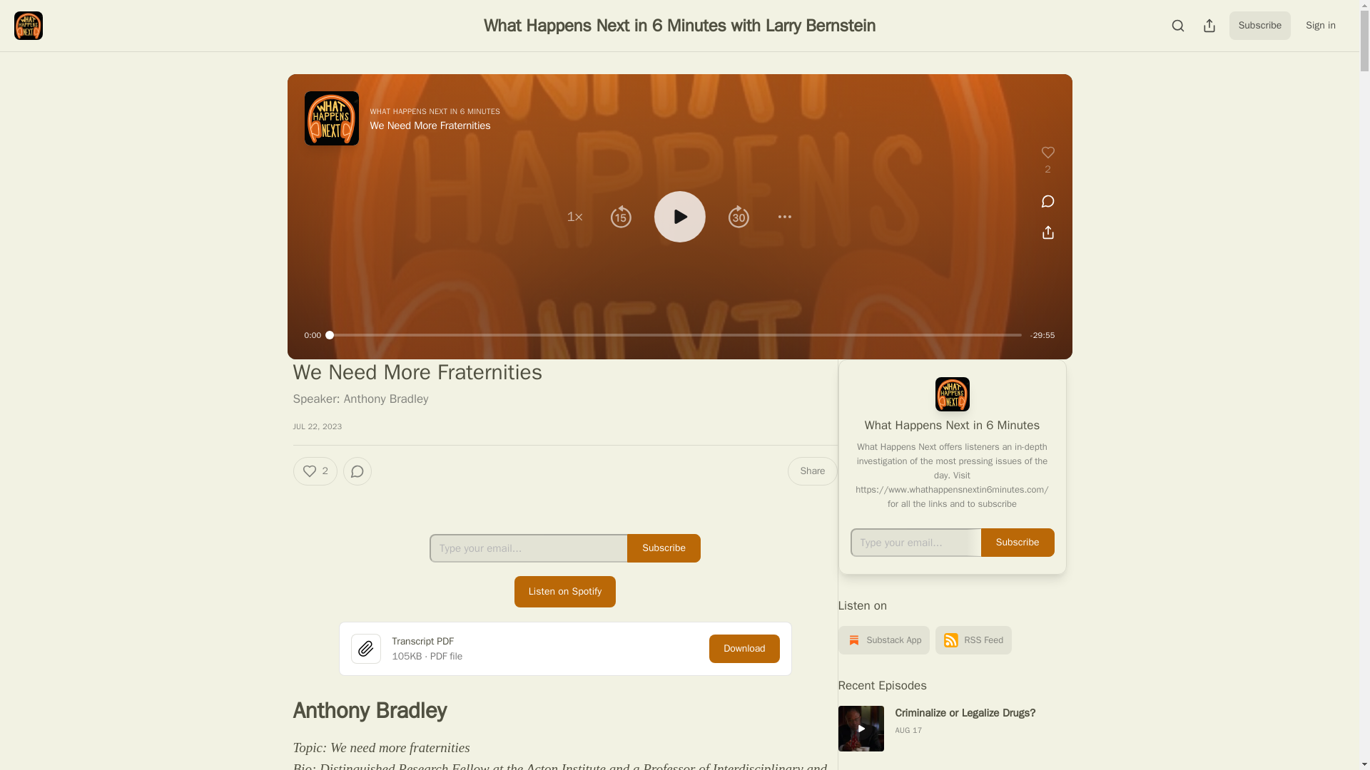 Image resolution: width=1370 pixels, height=770 pixels. Describe the element at coordinates (1260, 26) in the screenshot. I see `Subscribe` at that location.